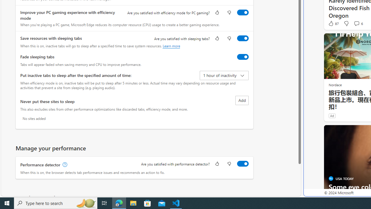 This screenshot has width=371, height=209. Describe the element at coordinates (335, 85) in the screenshot. I see `Nordace` at that location.